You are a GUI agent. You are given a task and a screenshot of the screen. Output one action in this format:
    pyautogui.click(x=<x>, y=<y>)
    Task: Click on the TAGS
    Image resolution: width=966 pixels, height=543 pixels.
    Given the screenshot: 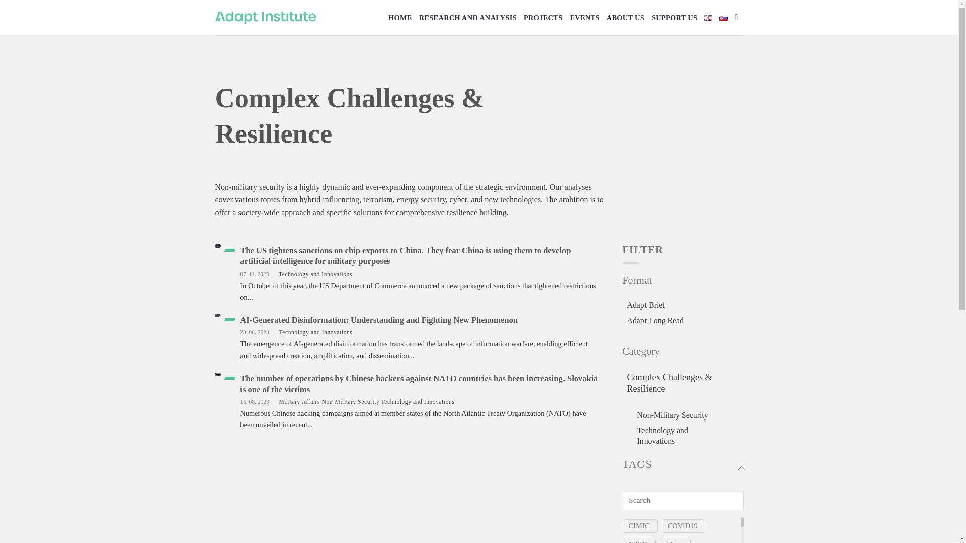 What is the action you would take?
    pyautogui.click(x=683, y=469)
    